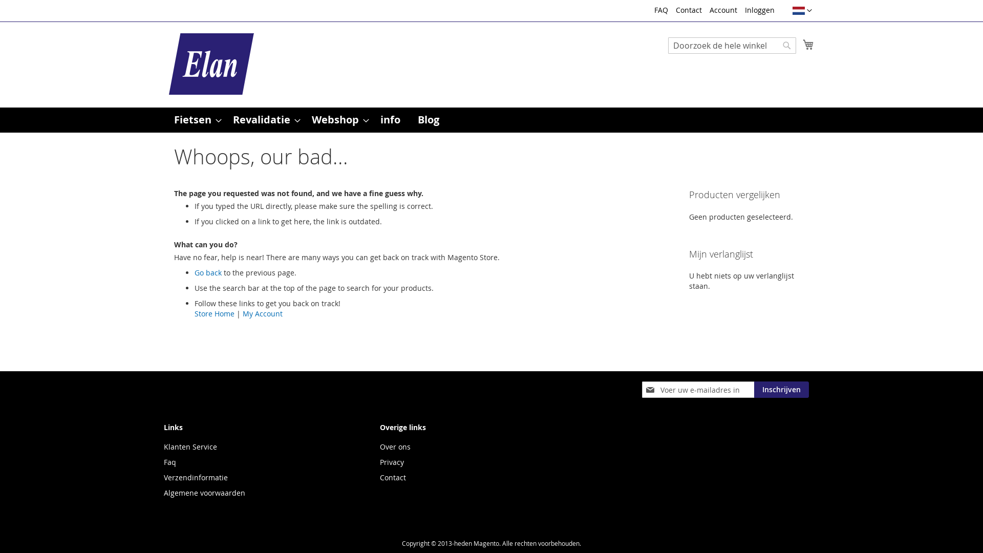 The width and height of the screenshot is (983, 553). Describe the element at coordinates (211, 64) in the screenshot. I see `elan` at that location.